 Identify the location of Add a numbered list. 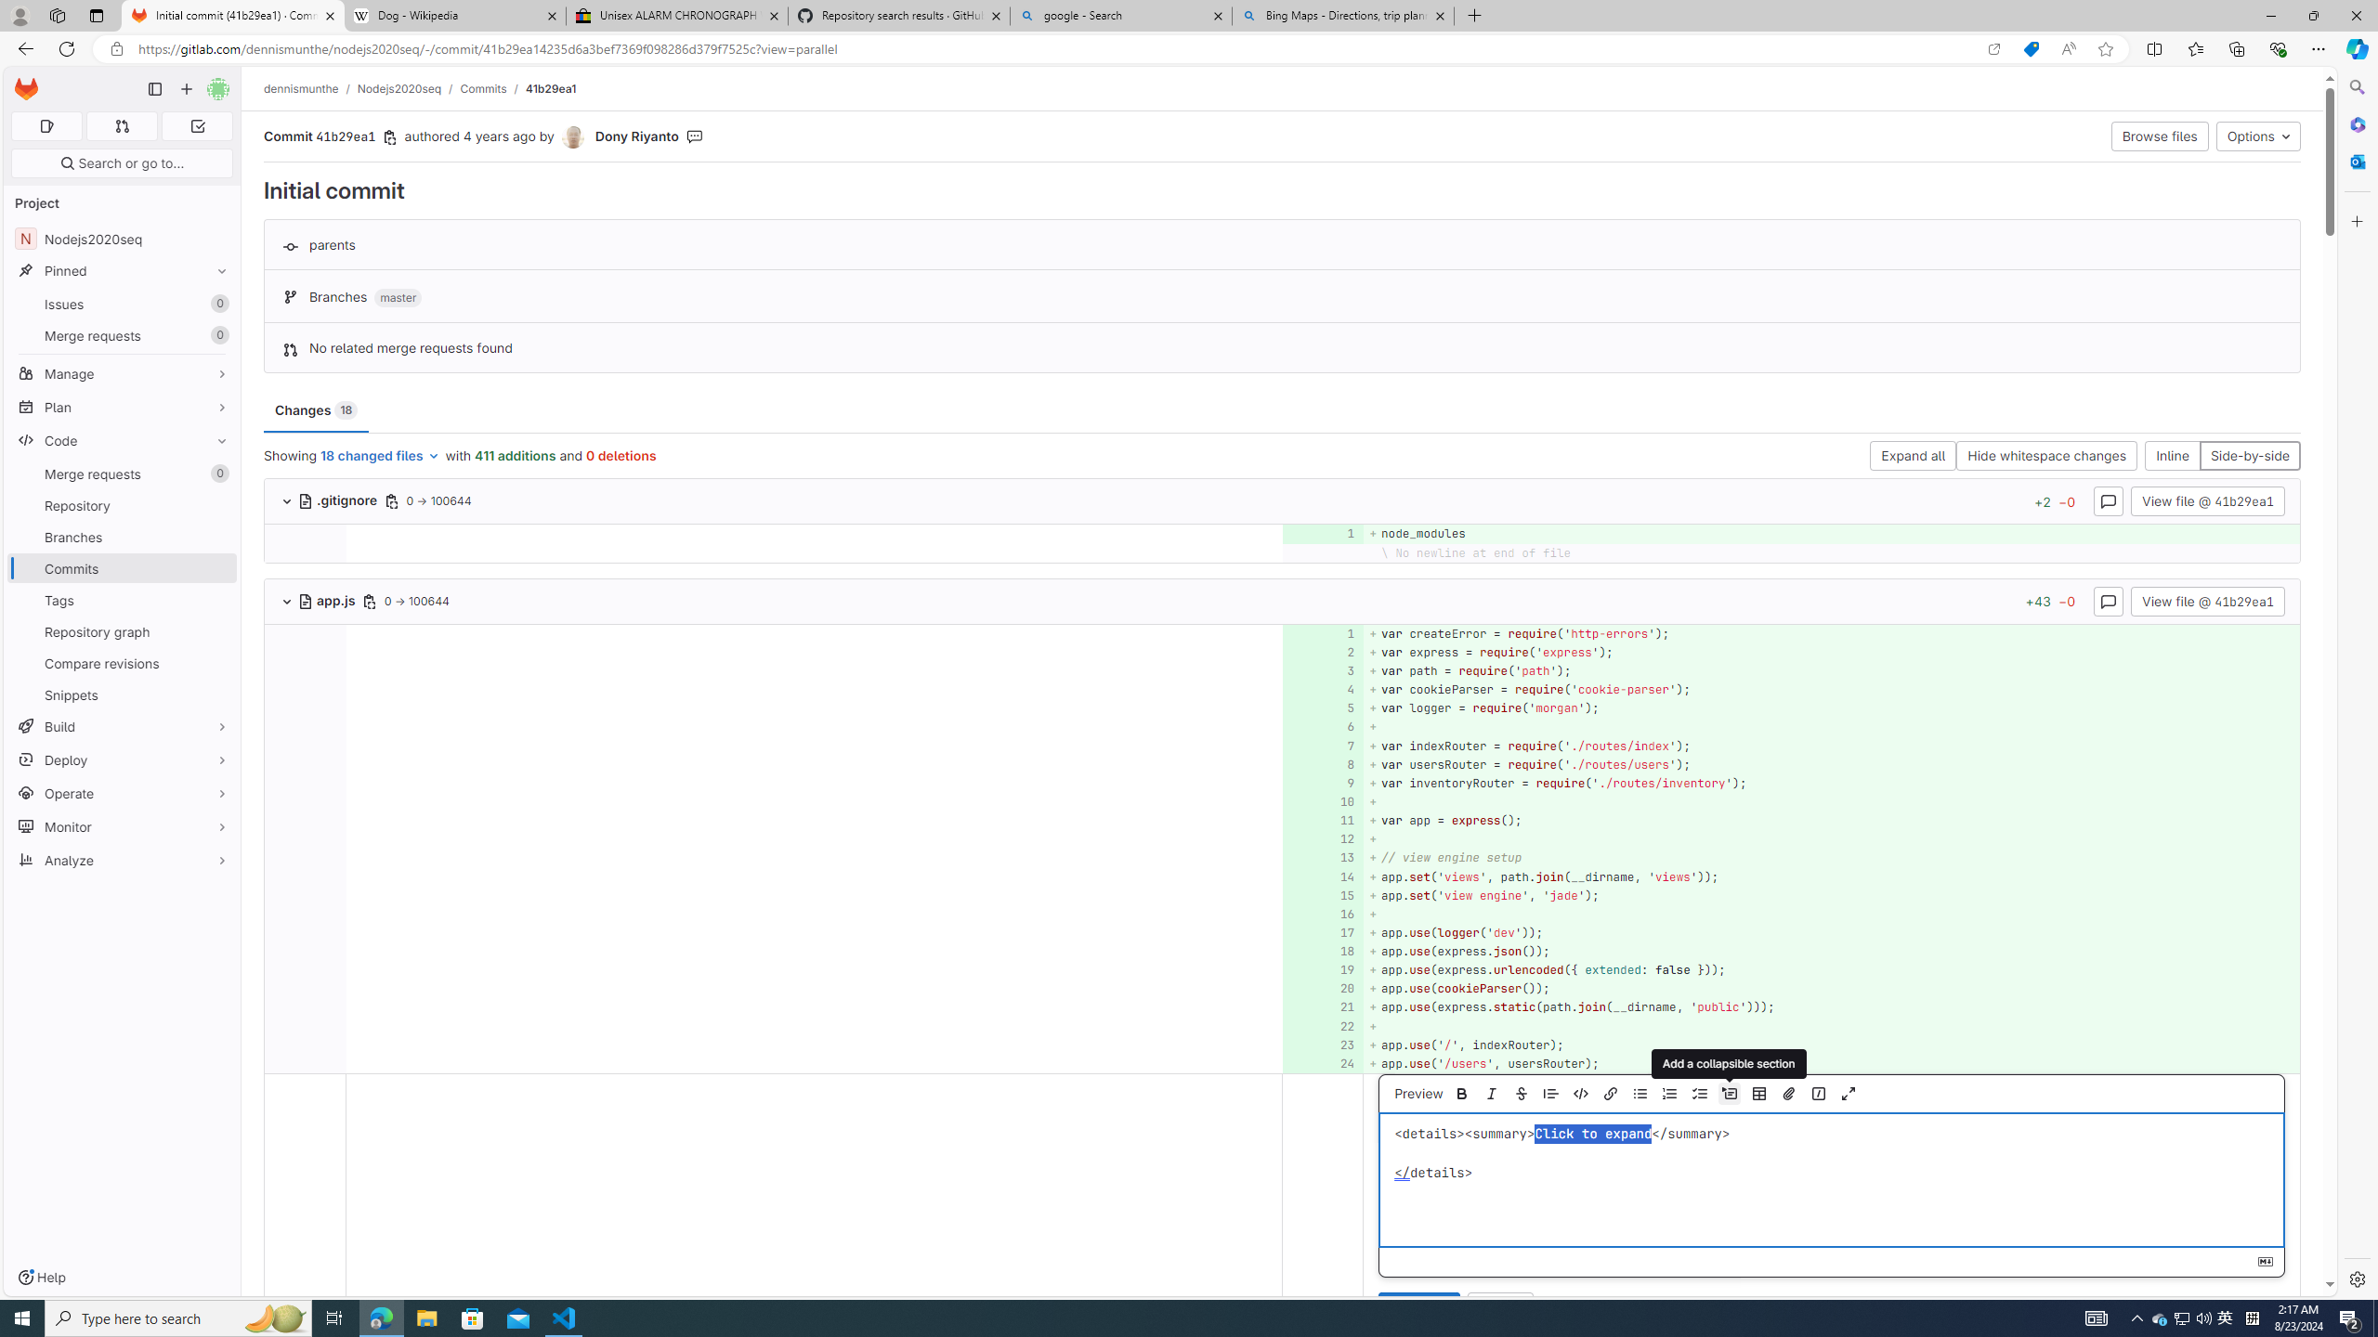
(1668, 1094).